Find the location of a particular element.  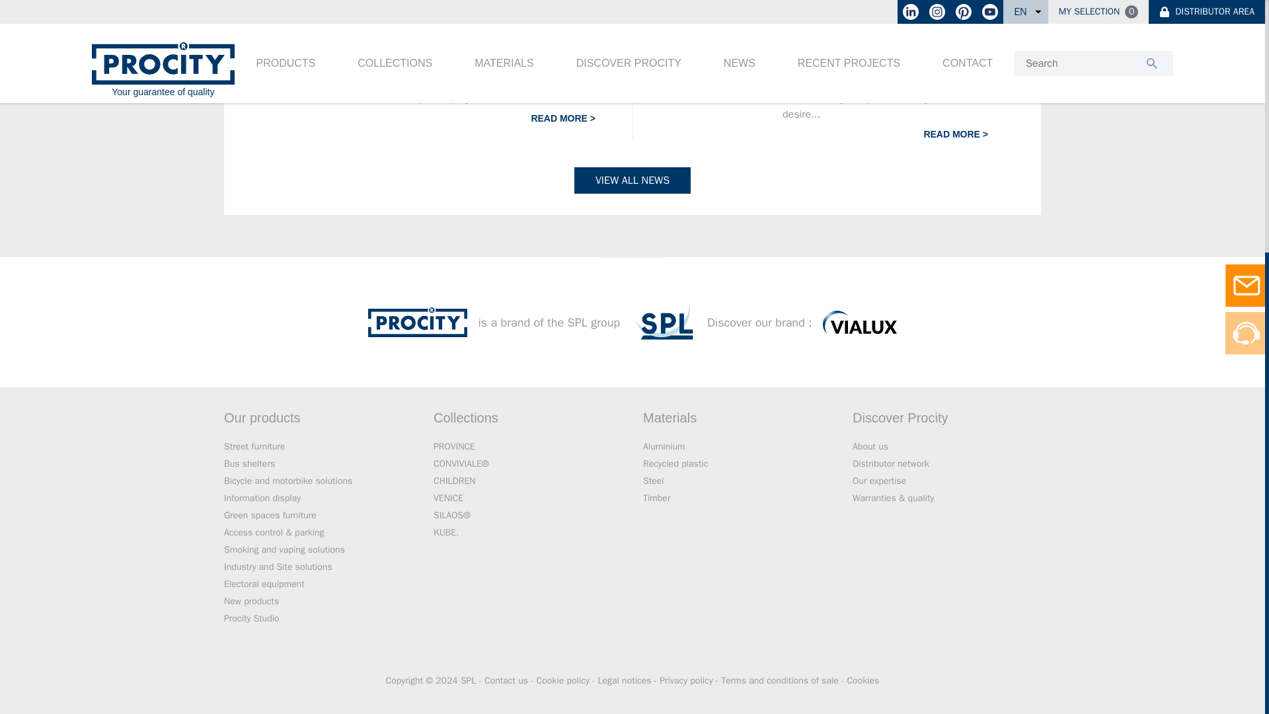

Vialux is located at coordinates (859, 322).